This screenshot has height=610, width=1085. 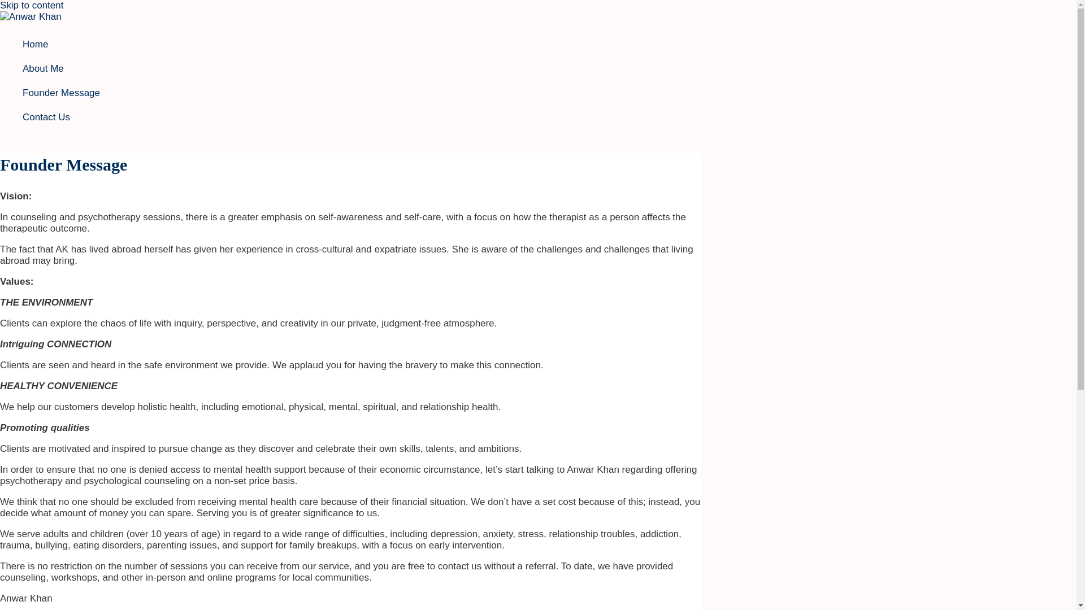 What do you see at coordinates (32, 6) in the screenshot?
I see `Skip to content` at bounding box center [32, 6].